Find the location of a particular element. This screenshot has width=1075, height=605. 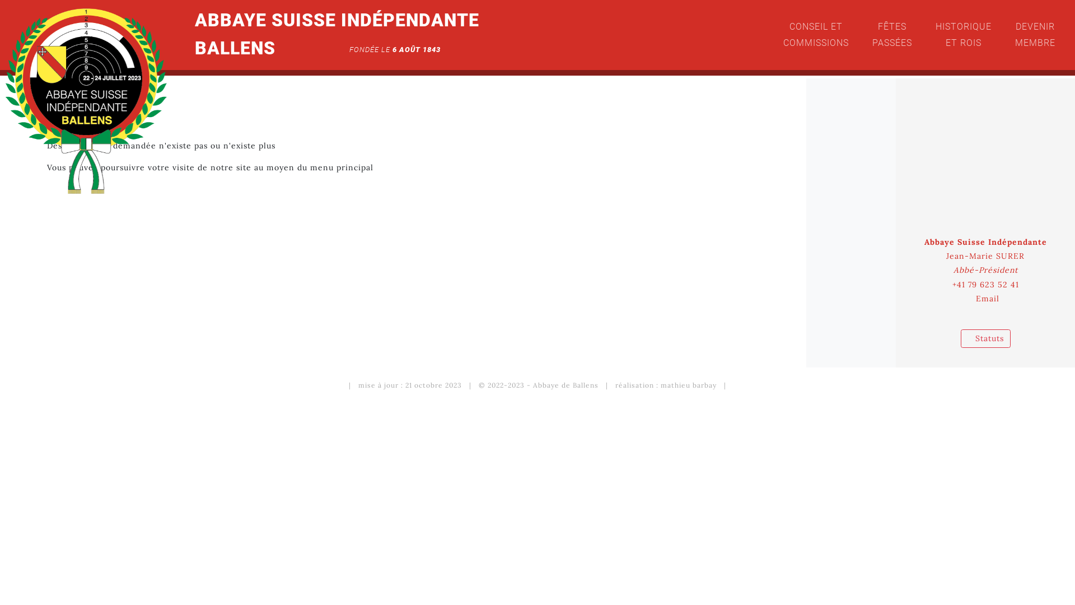

Statuts is located at coordinates (985, 339).